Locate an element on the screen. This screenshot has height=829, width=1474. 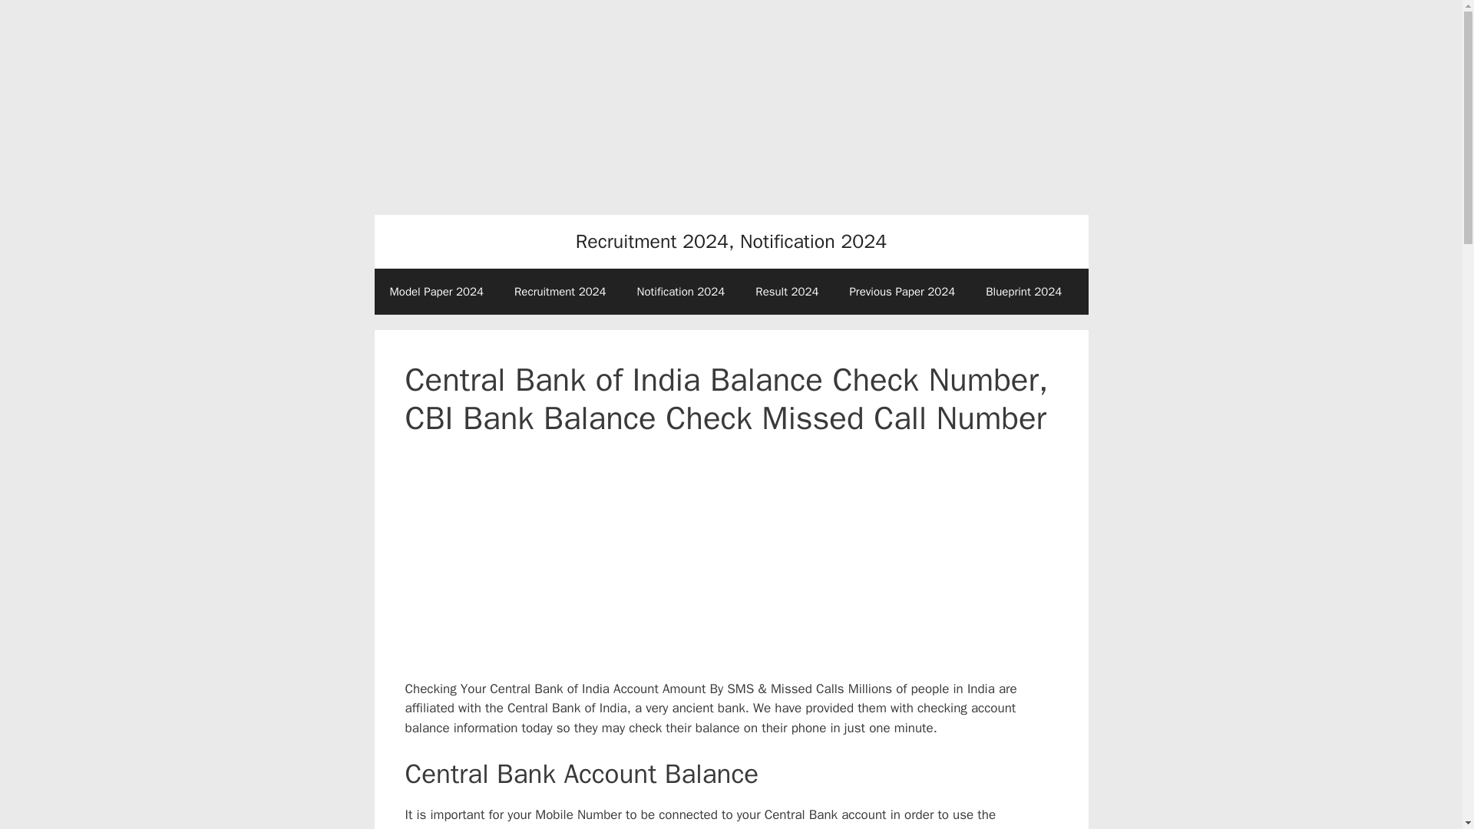
Previous Paper 2024 is located at coordinates (901, 292).